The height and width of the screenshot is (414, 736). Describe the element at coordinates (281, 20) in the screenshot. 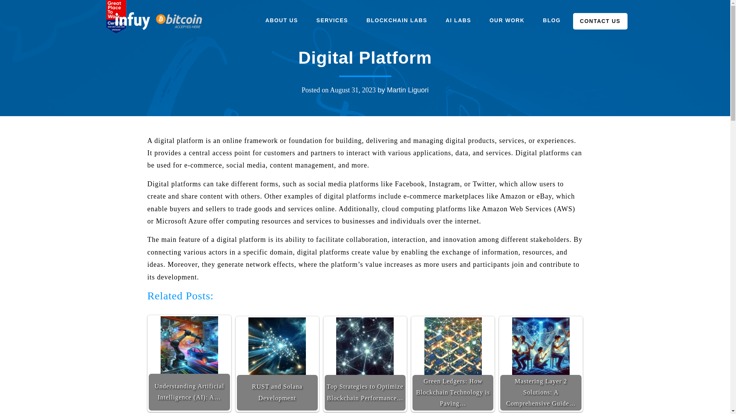

I see `ABOUT US` at that location.